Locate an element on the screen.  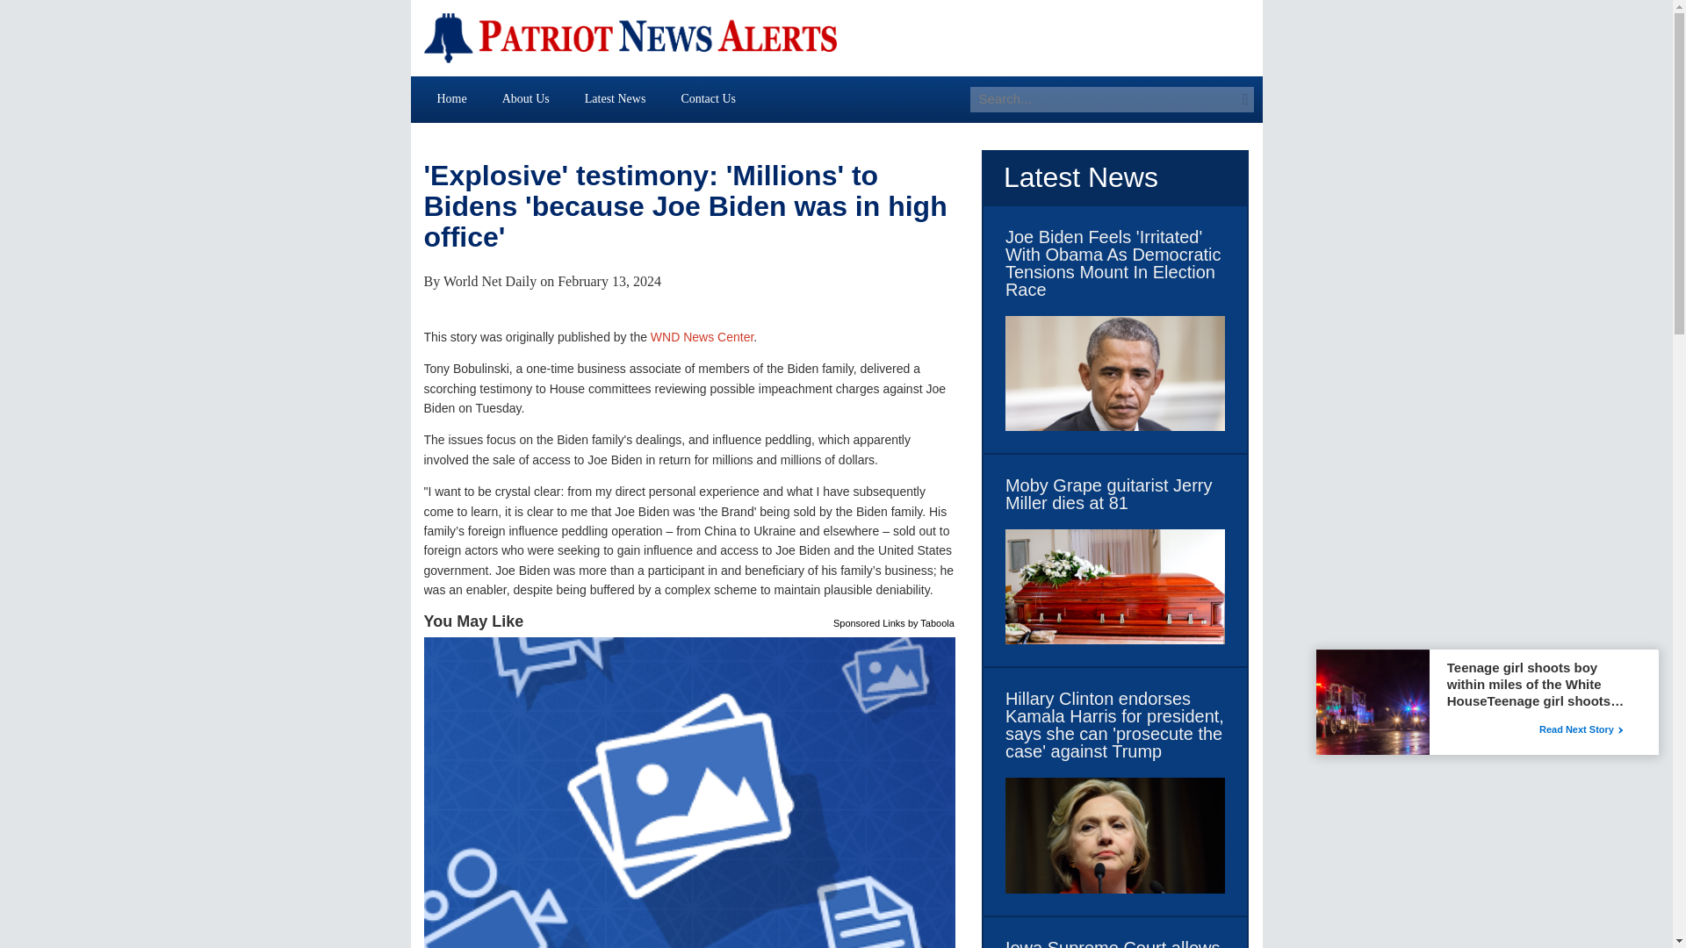
A key breaks into a lock. Would you know what to do? is located at coordinates (690, 792).